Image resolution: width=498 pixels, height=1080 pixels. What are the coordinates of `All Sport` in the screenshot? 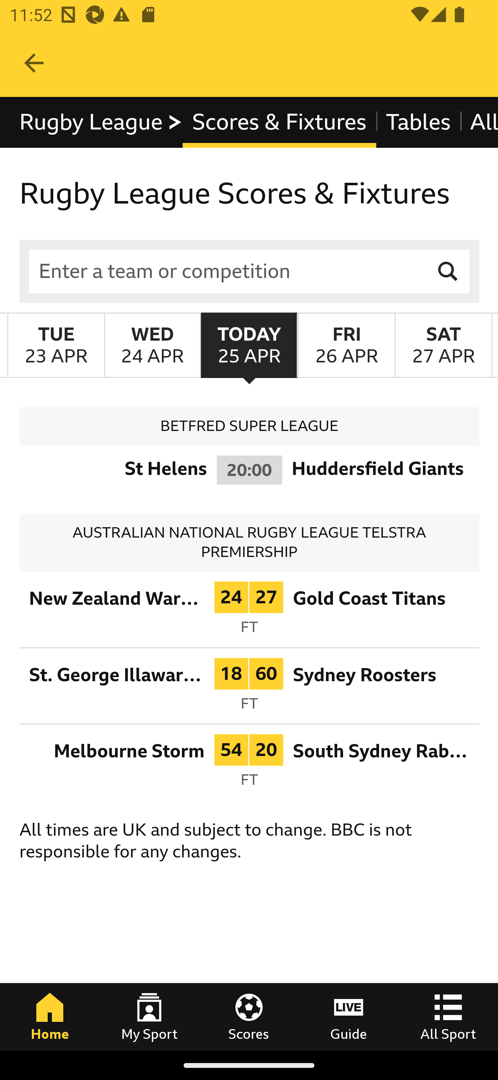 It's located at (448, 1017).